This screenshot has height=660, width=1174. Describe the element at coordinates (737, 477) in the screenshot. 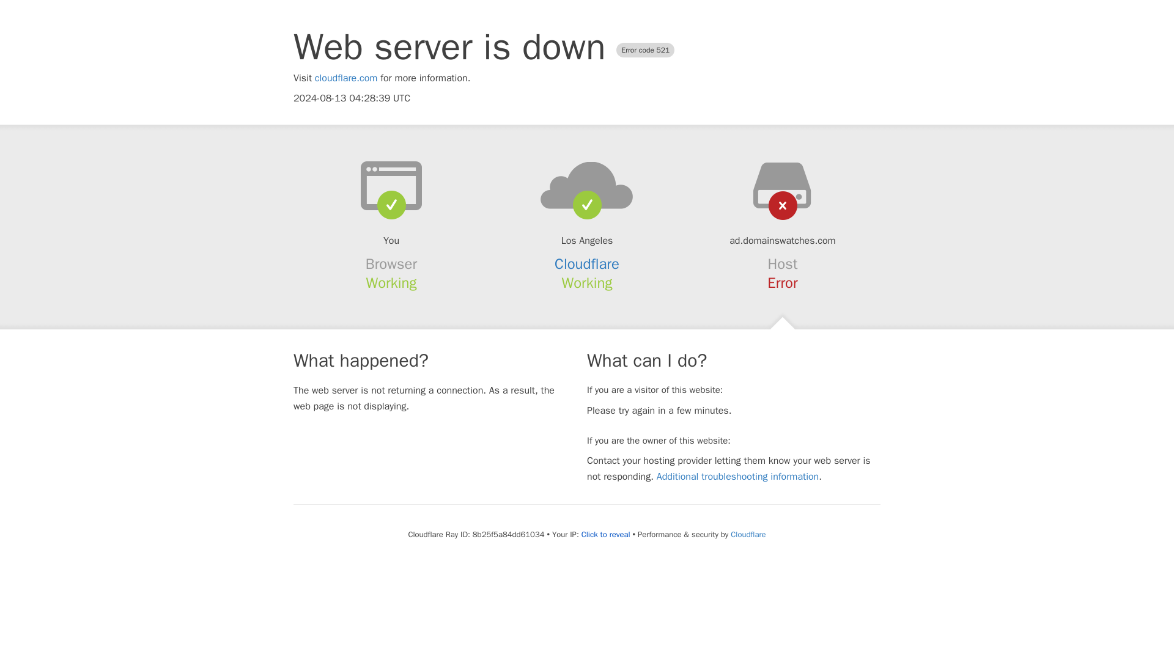

I see `Additional troubleshooting information` at that location.